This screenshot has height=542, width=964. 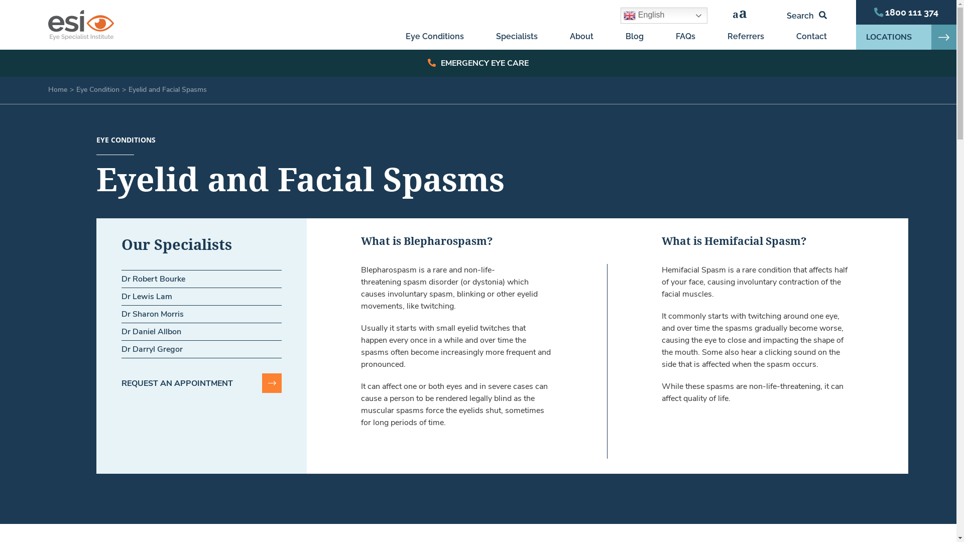 What do you see at coordinates (154, 279) in the screenshot?
I see `Dr Robert Bourke` at bounding box center [154, 279].